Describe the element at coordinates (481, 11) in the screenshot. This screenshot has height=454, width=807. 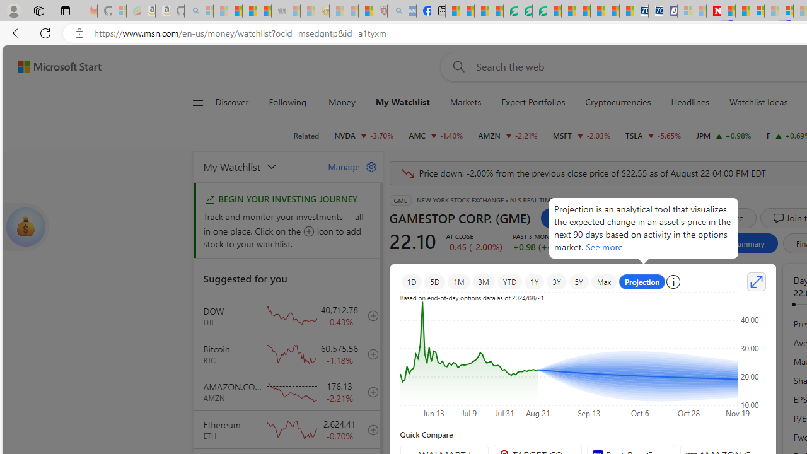
I see `World - MSN` at that location.